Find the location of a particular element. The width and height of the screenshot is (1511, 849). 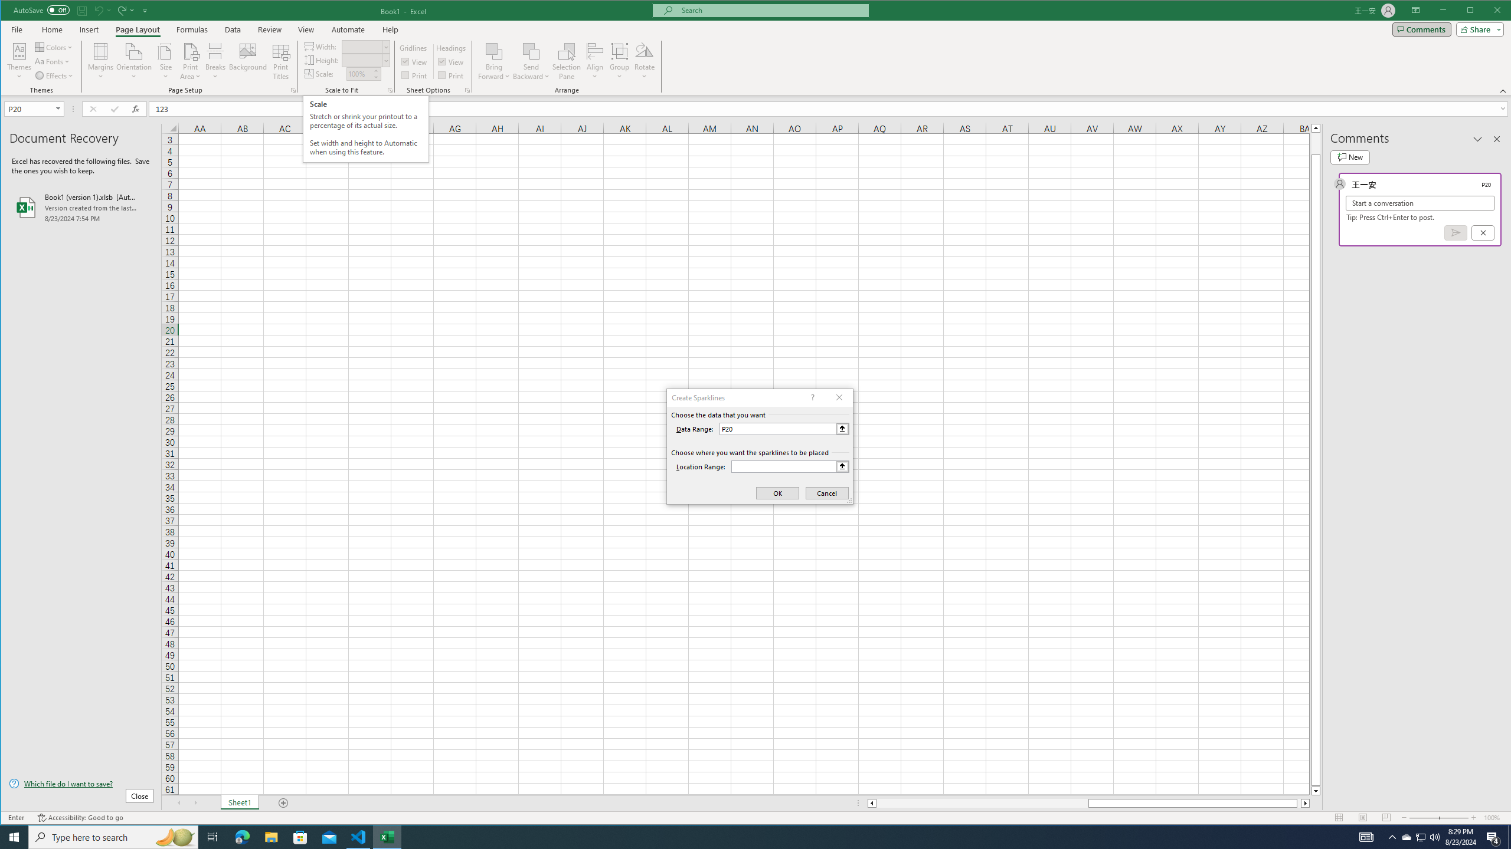

Data is located at coordinates (233, 29).